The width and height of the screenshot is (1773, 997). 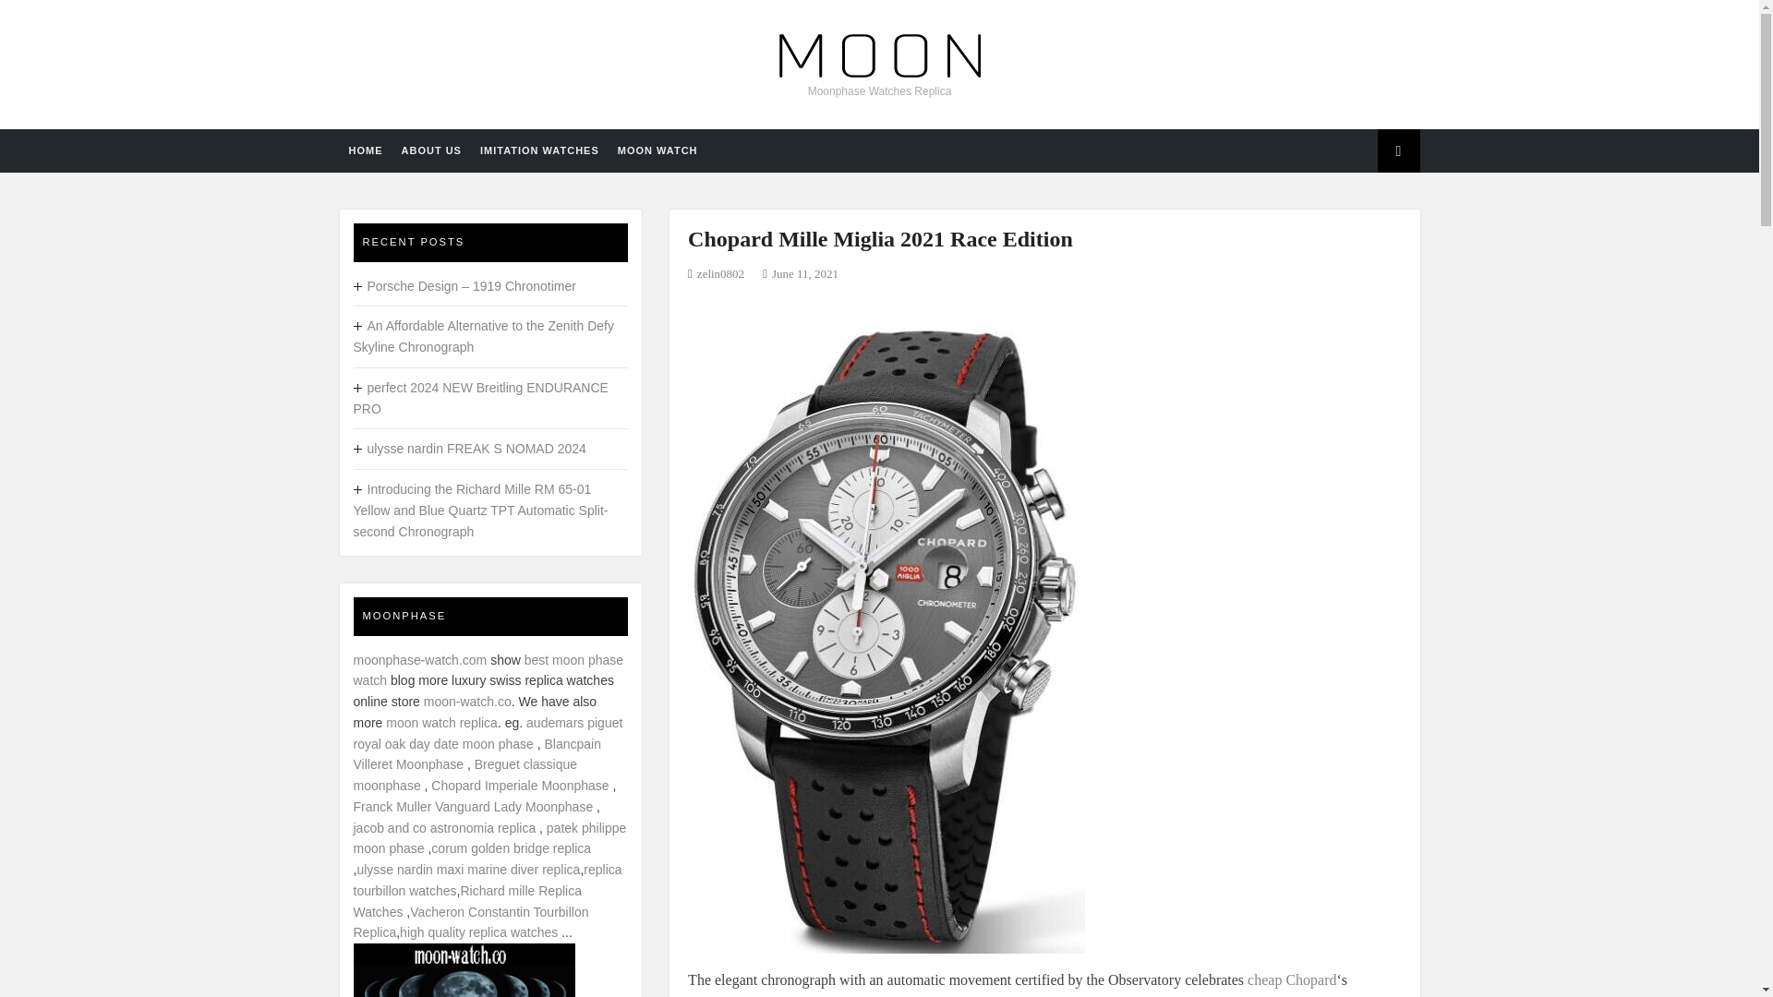 What do you see at coordinates (879, 239) in the screenshot?
I see `Chopard Mille Miglia 2021 Race Edition` at bounding box center [879, 239].